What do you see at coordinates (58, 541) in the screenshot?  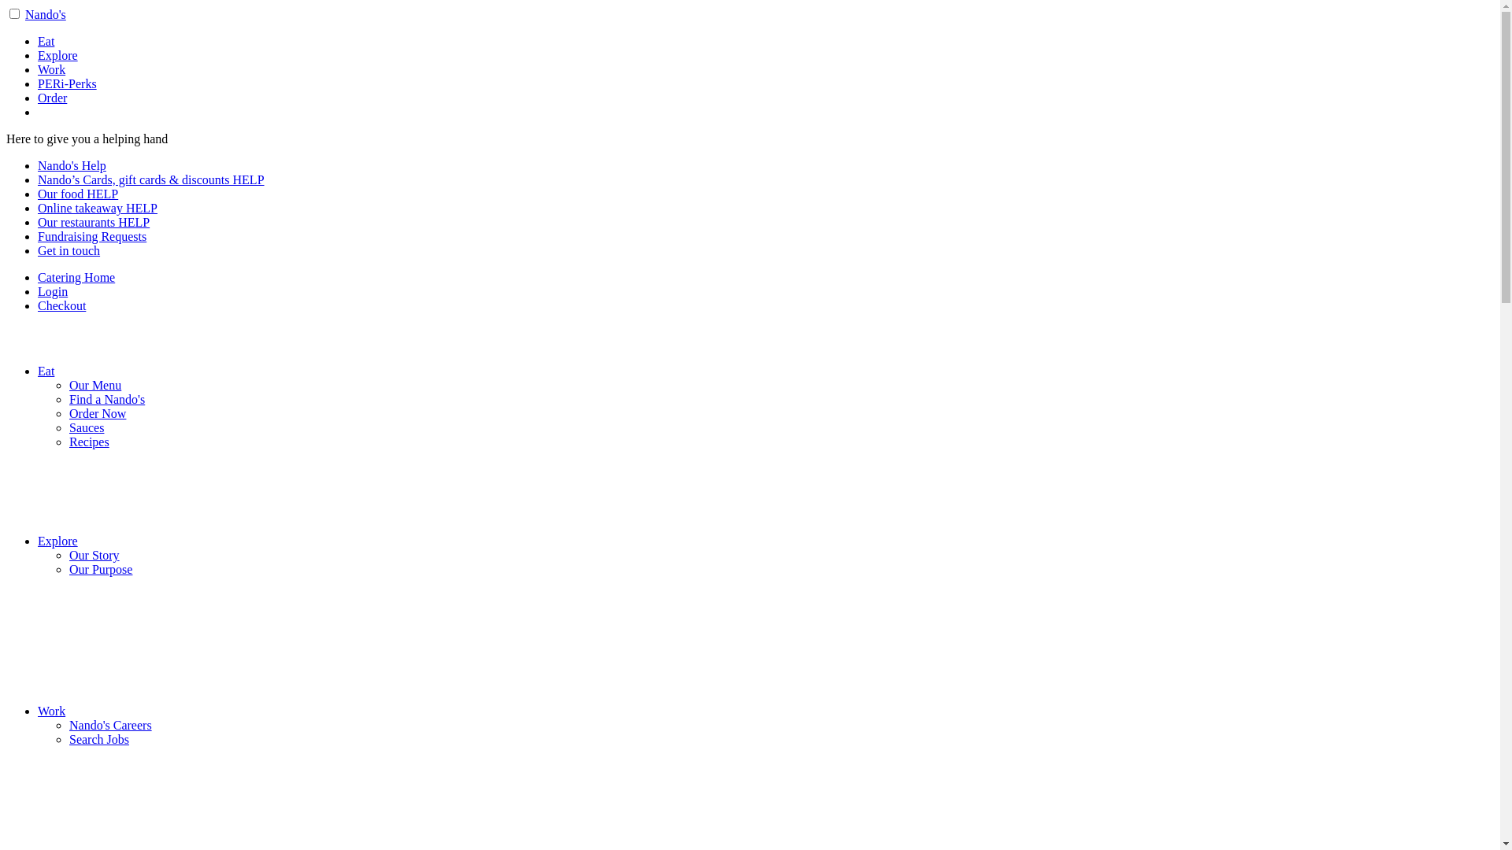 I see `Explore` at bounding box center [58, 541].